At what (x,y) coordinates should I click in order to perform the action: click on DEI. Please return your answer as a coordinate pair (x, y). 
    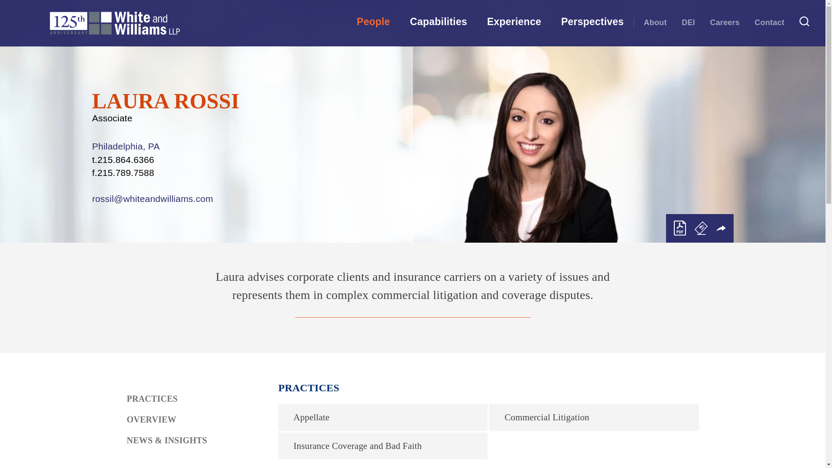
    Looking at the image, I should click on (688, 23).